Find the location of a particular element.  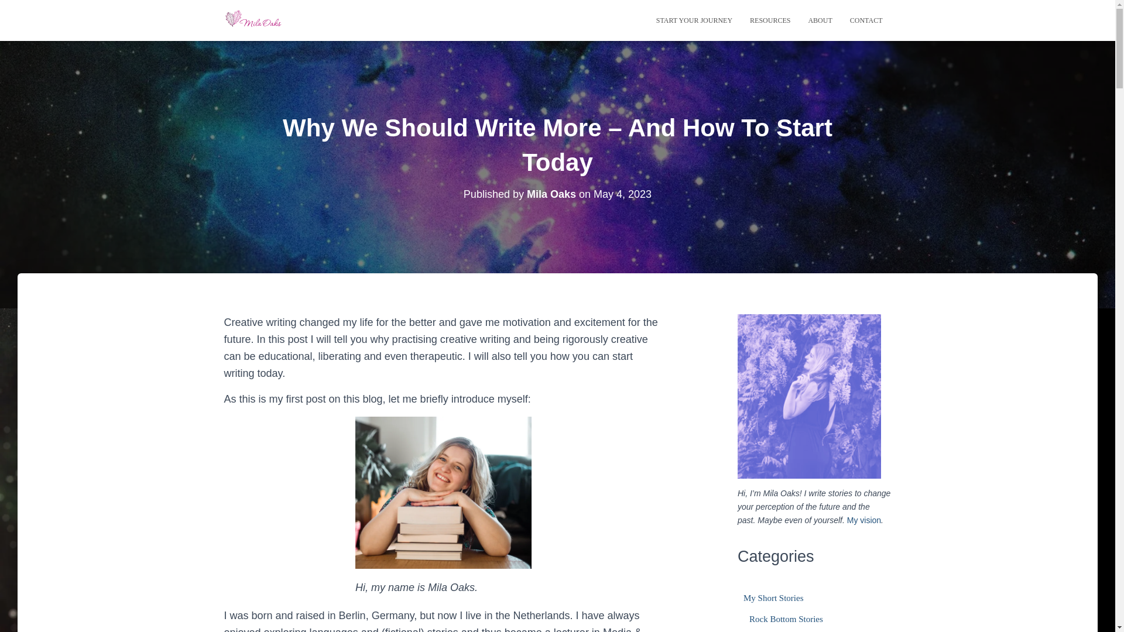

CONTACT is located at coordinates (866, 20).